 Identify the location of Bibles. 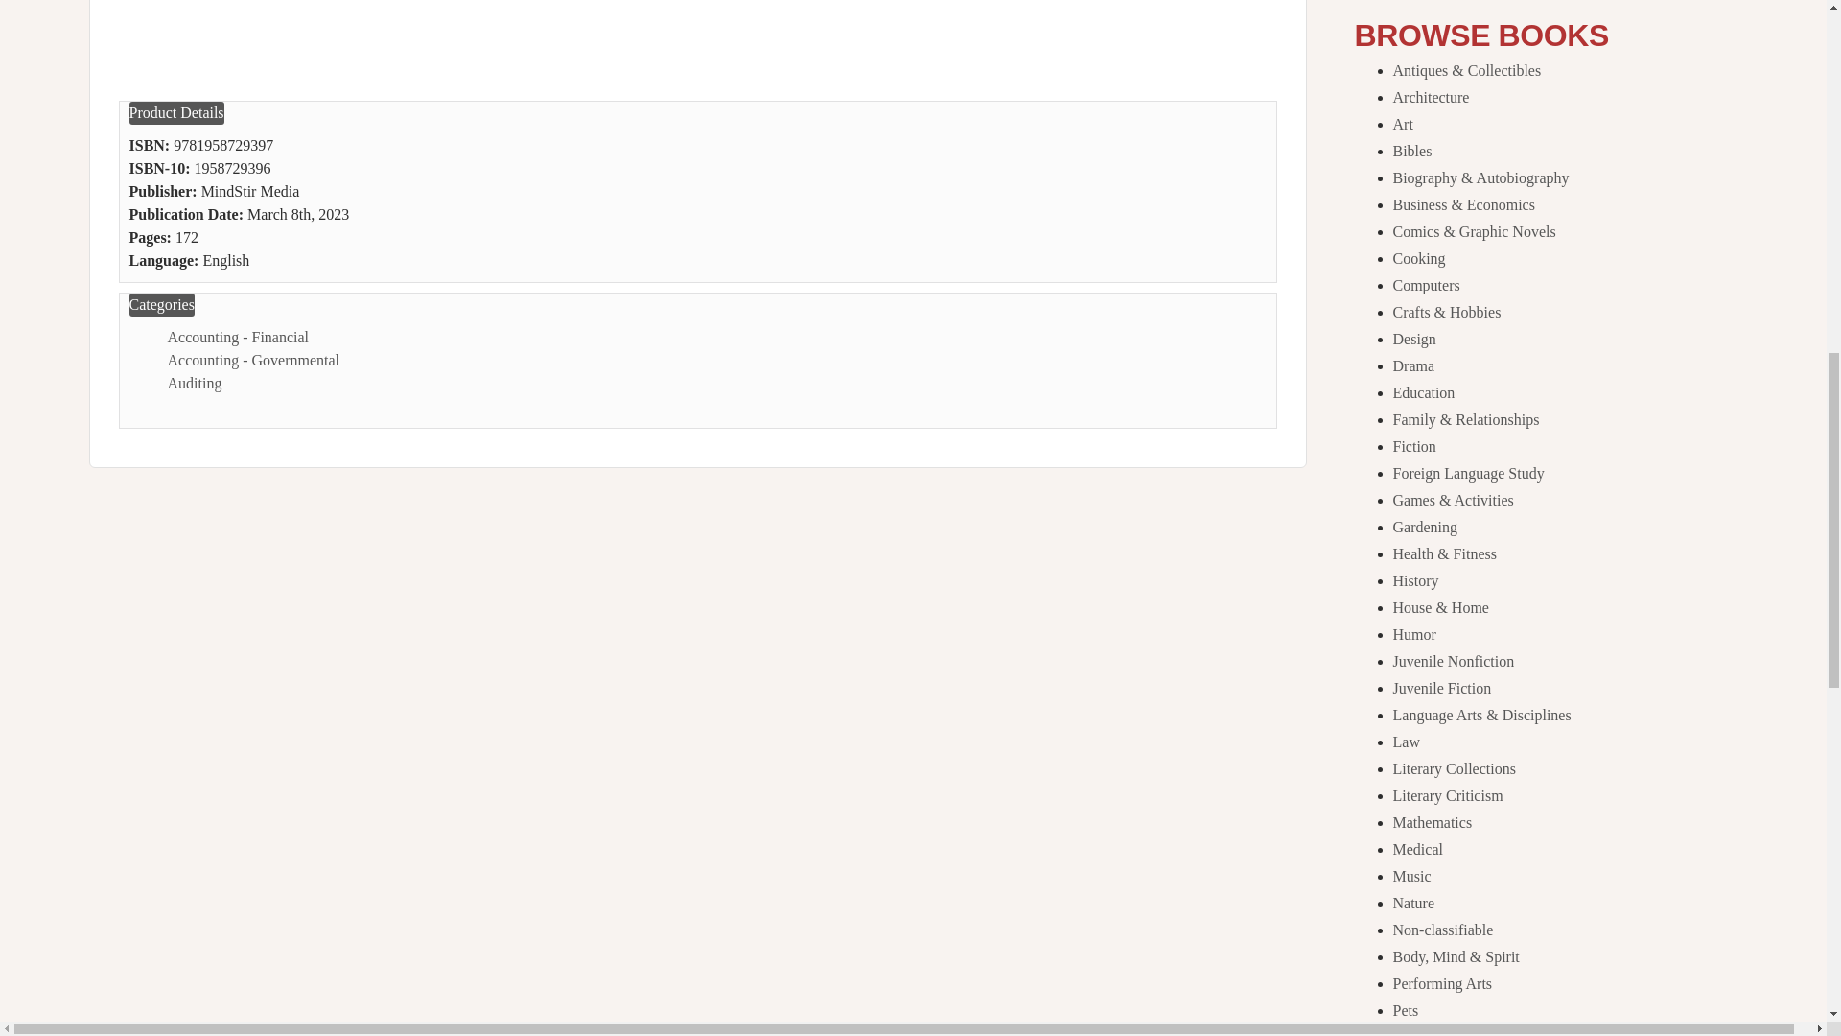
(1411, 152).